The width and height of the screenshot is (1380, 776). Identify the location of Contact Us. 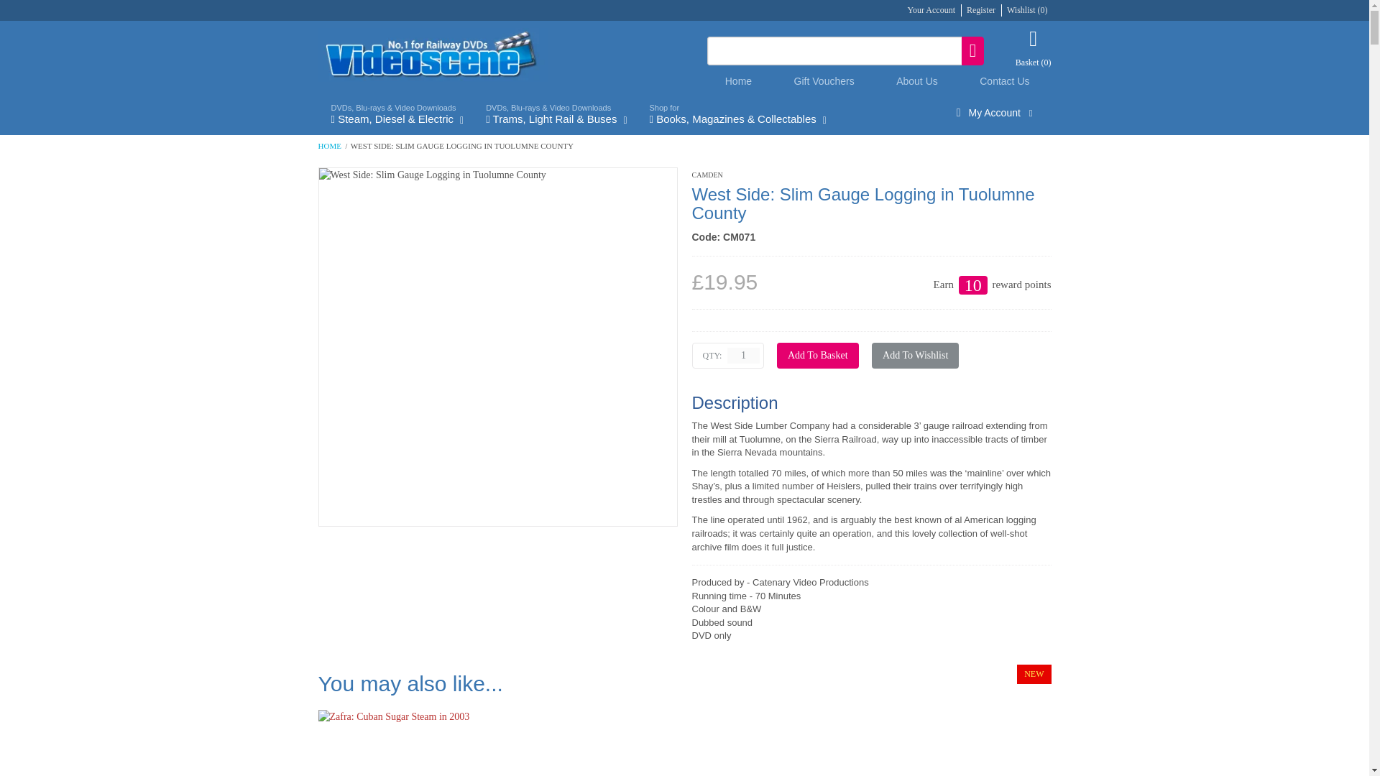
(1005, 80).